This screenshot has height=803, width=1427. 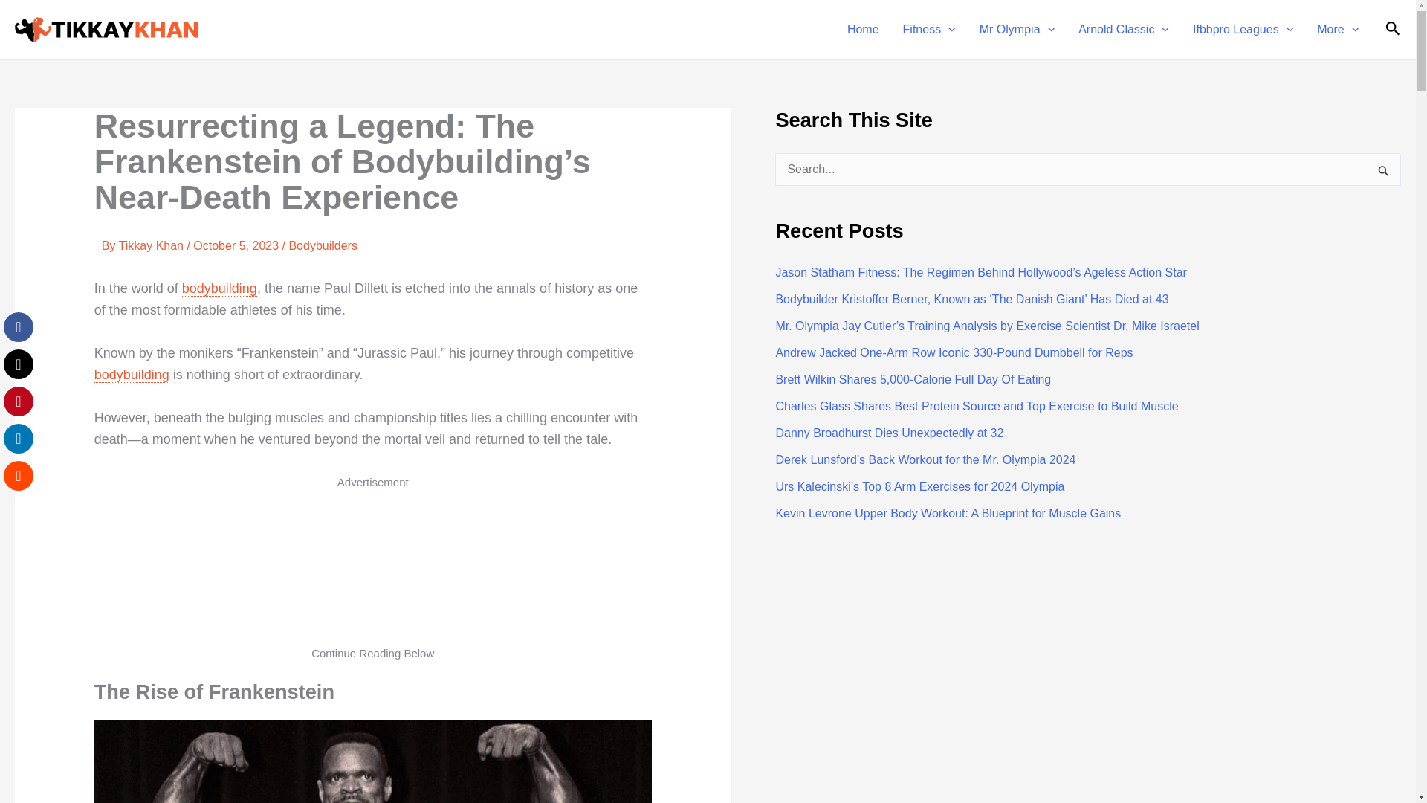 I want to click on View all posts by Tikkay Khan, so click(x=152, y=245).